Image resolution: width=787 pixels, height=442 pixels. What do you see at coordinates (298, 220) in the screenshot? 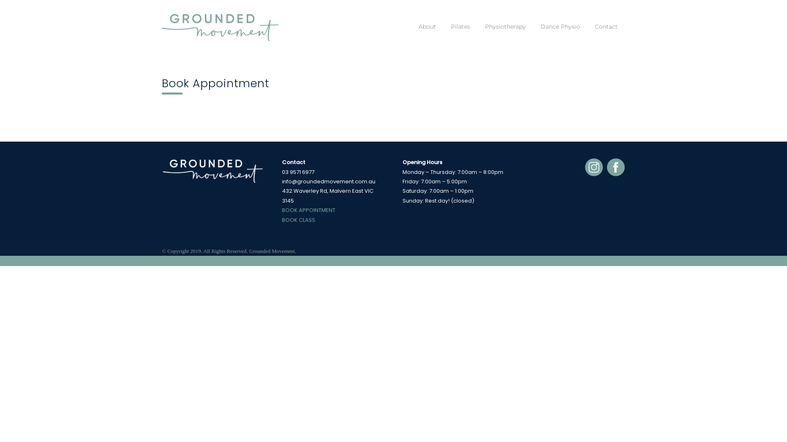
I see `BOOK CLASS` at bounding box center [298, 220].